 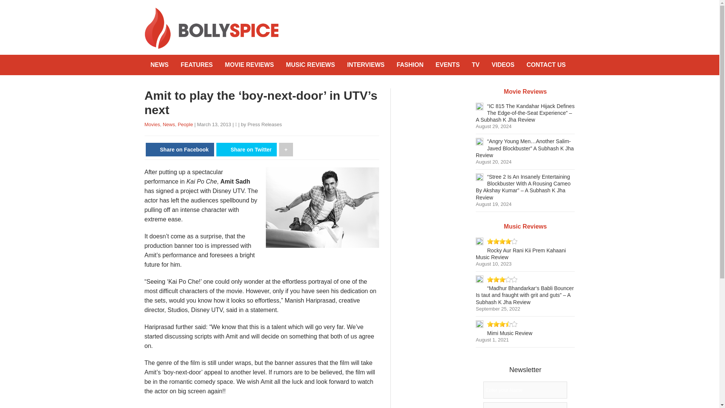 I want to click on August 20, 2024, so click(x=494, y=162).